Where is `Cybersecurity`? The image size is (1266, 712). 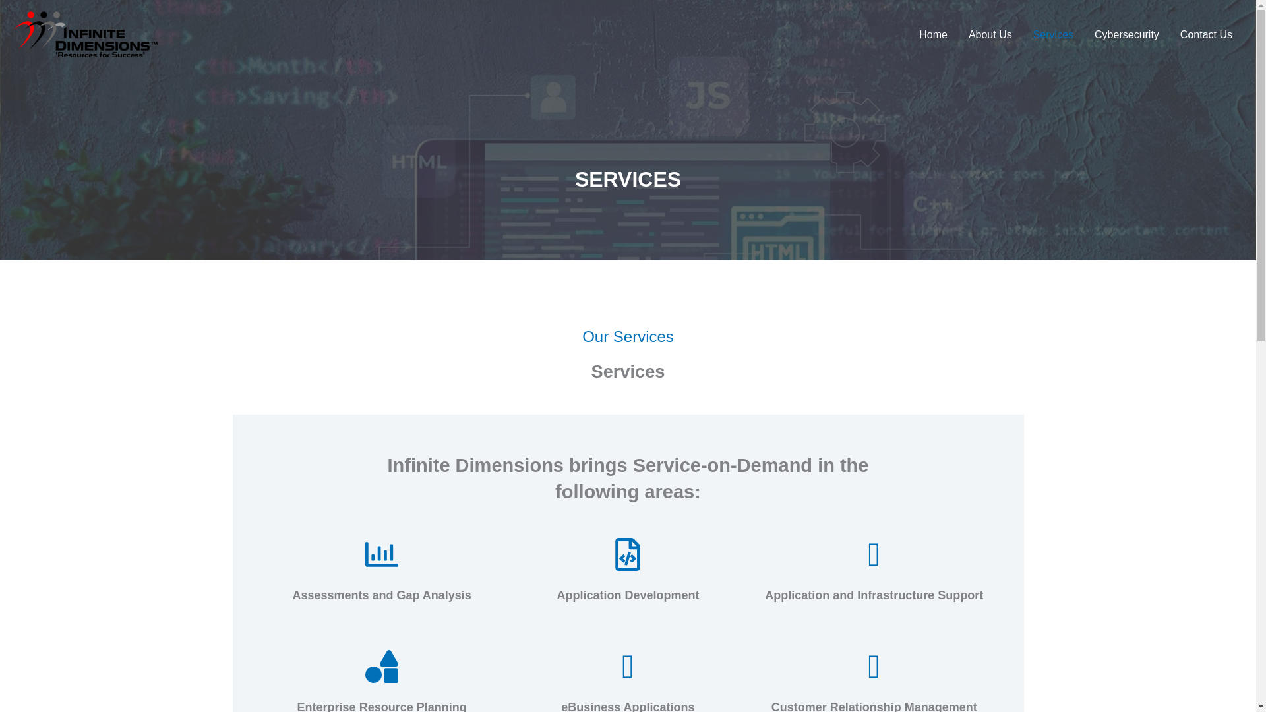 Cybersecurity is located at coordinates (1126, 34).